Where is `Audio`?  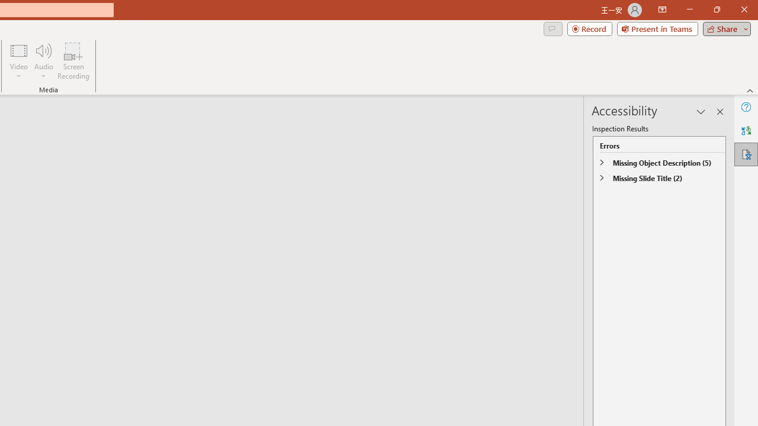 Audio is located at coordinates (43, 60).